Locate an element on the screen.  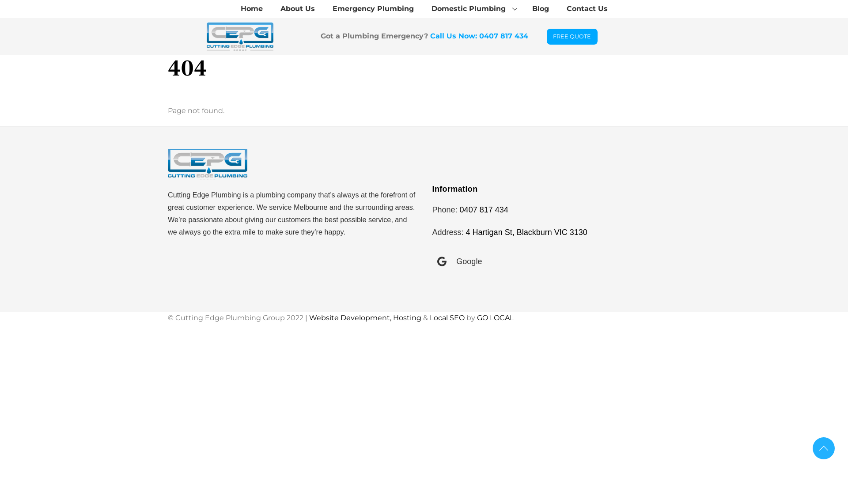
Cutting Edge Plumbing Group is located at coordinates (240, 37).